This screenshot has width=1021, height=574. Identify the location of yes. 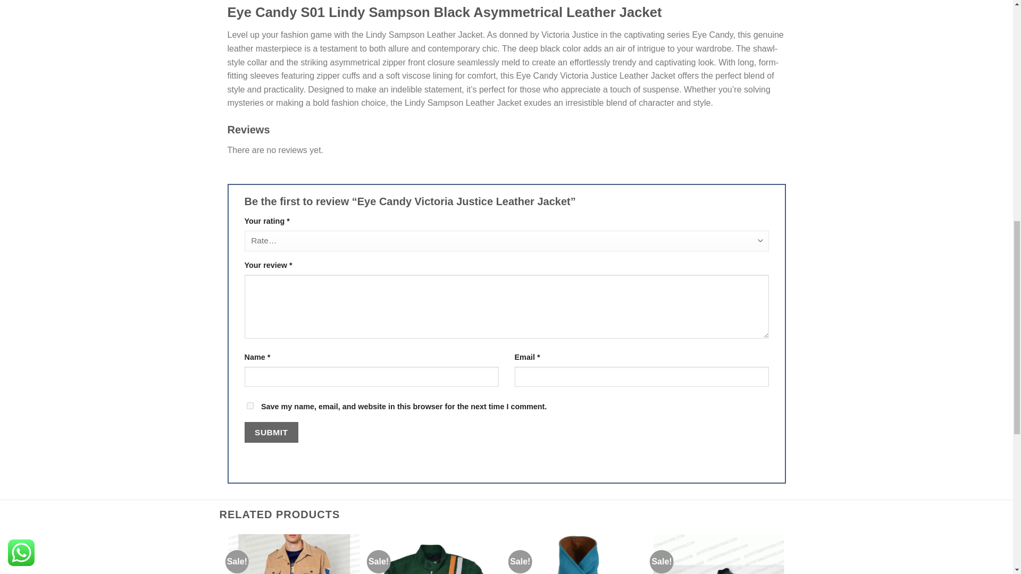
(250, 406).